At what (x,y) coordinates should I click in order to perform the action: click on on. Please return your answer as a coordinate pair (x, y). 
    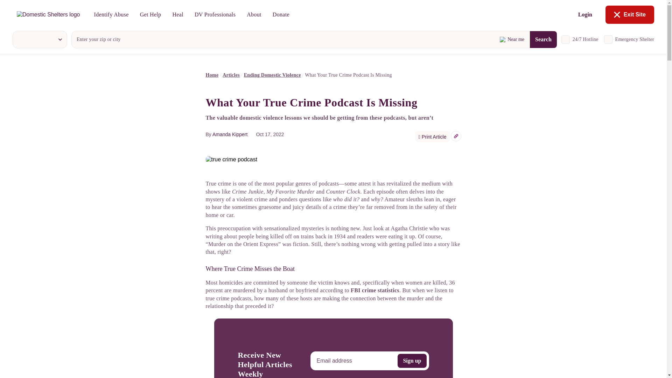
    Looking at the image, I should click on (608, 40).